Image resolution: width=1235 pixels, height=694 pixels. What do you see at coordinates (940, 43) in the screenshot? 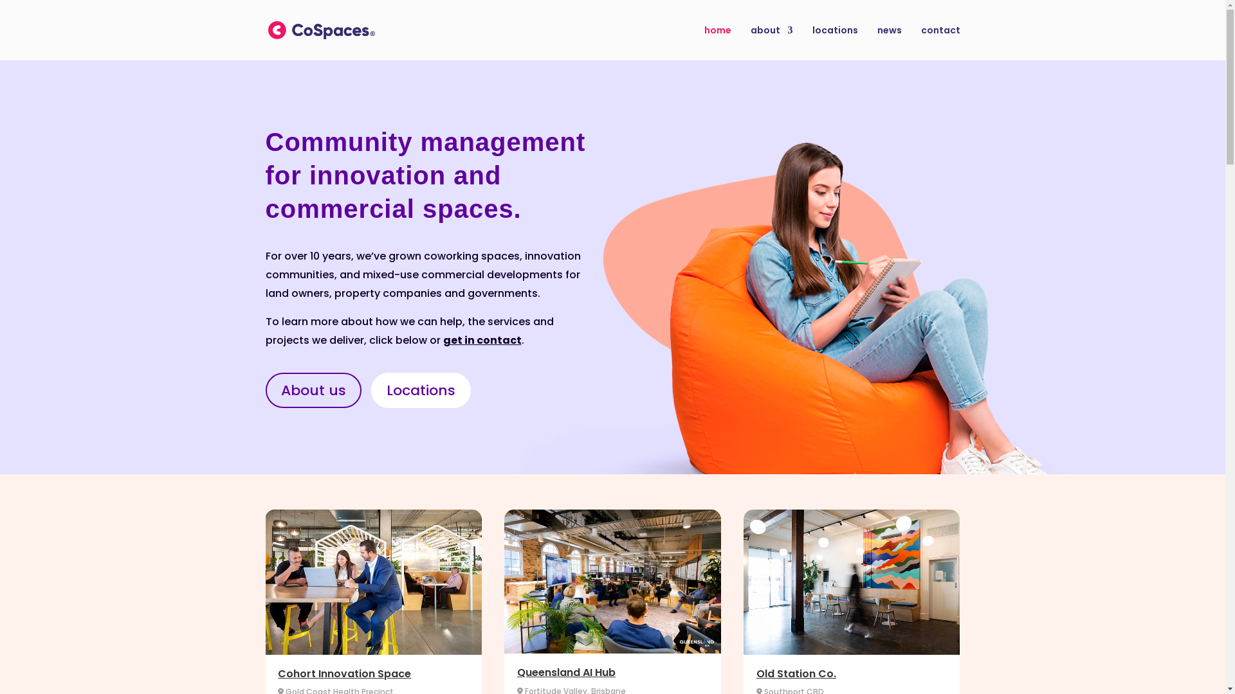
I see `contact` at bounding box center [940, 43].